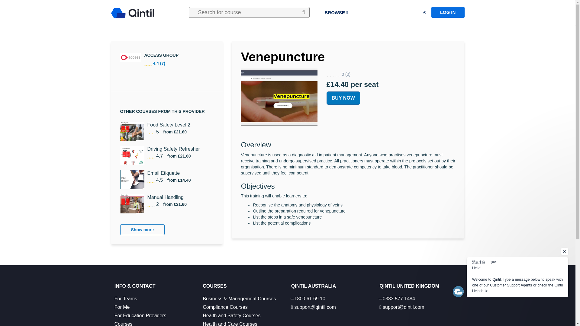 The height and width of the screenshot is (326, 580). What do you see at coordinates (336, 13) in the screenshot?
I see `BROWSE` at bounding box center [336, 13].